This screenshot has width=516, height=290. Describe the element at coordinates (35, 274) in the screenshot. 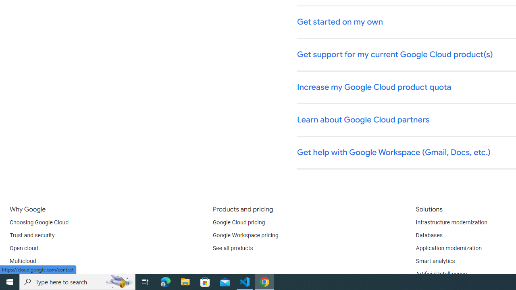

I see `Global infrastructure` at that location.